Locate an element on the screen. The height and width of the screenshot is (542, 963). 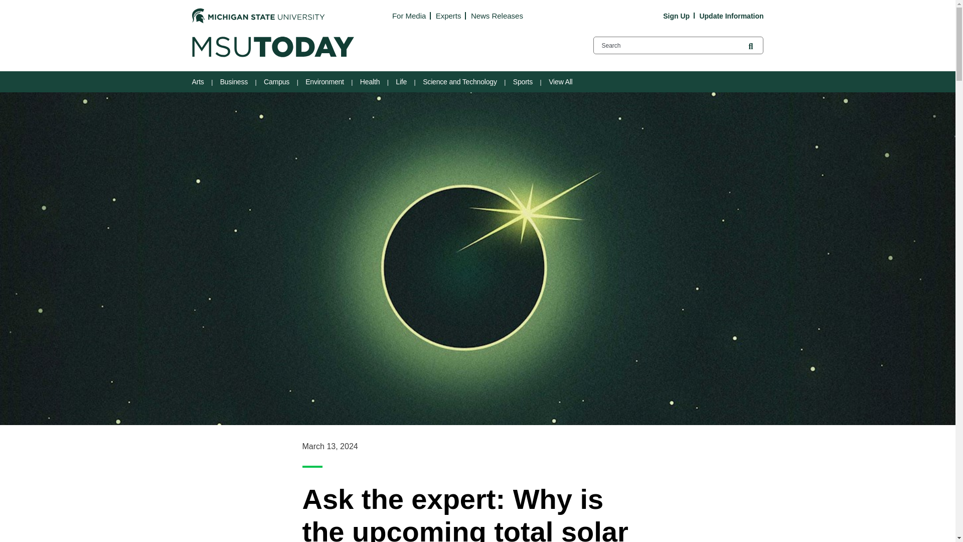
Business is located at coordinates (235, 81).